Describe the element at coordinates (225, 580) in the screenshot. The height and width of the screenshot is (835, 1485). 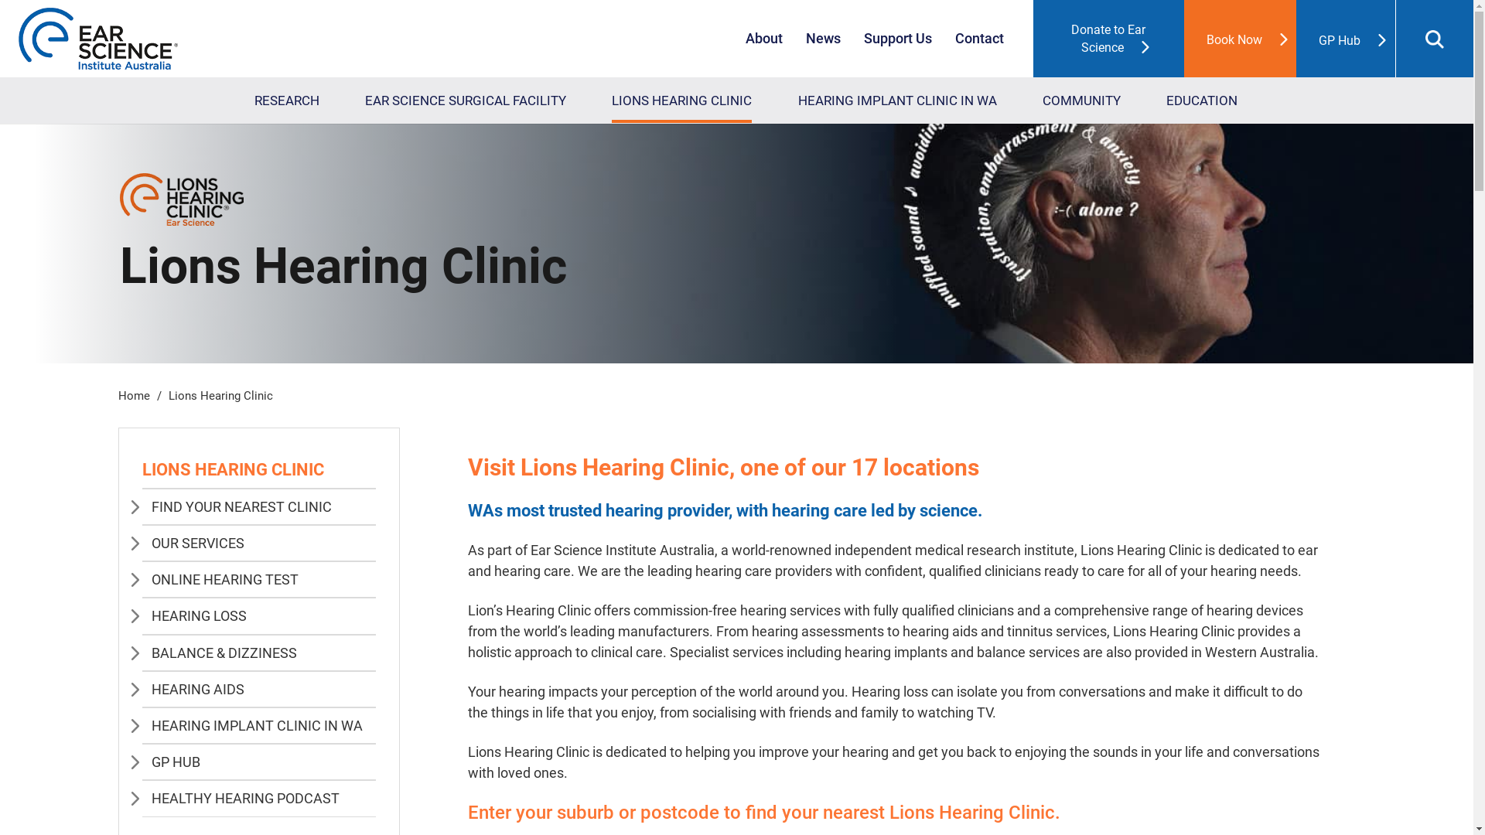
I see `ONLINE HEARING TEST` at that location.